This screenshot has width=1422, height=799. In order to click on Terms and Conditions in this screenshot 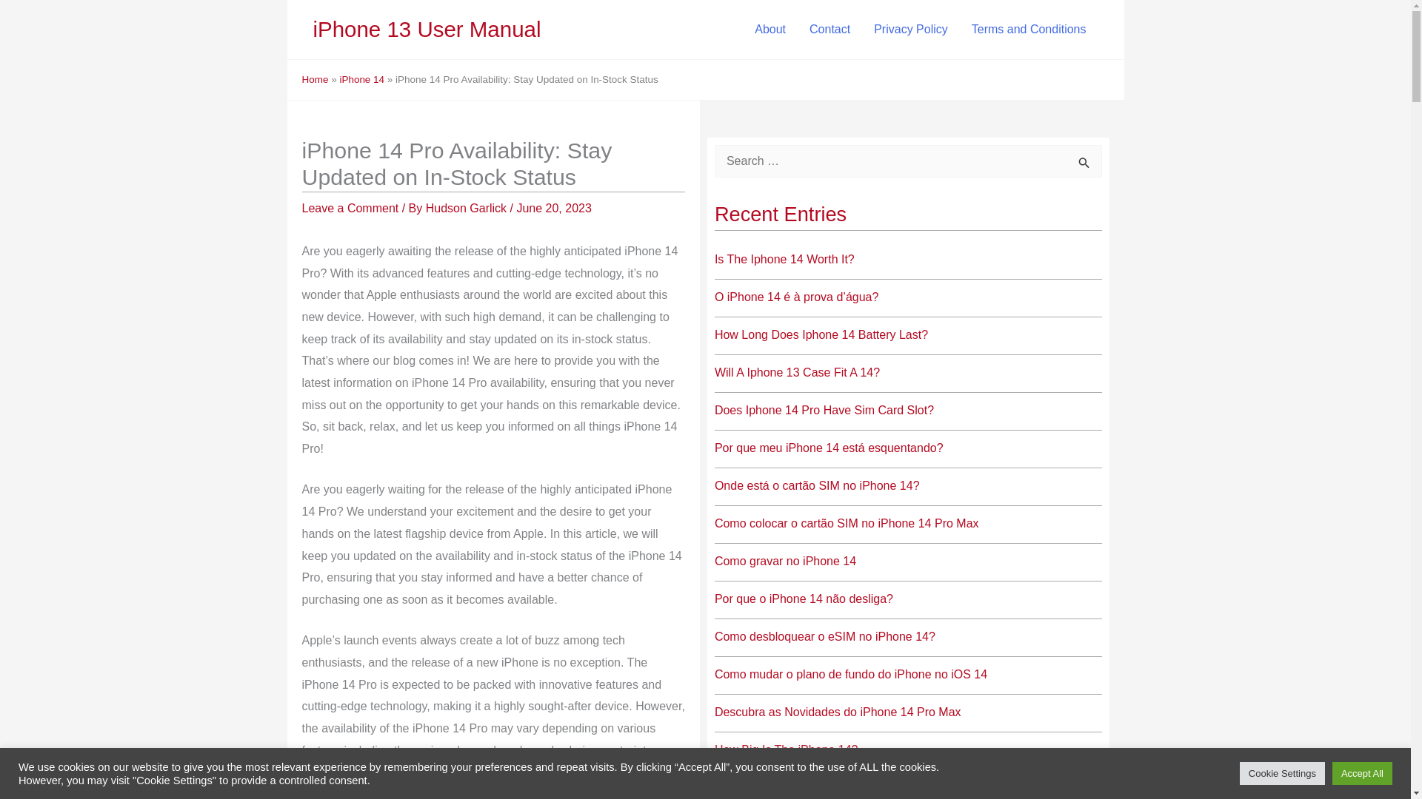, I will do `click(1029, 30)`.